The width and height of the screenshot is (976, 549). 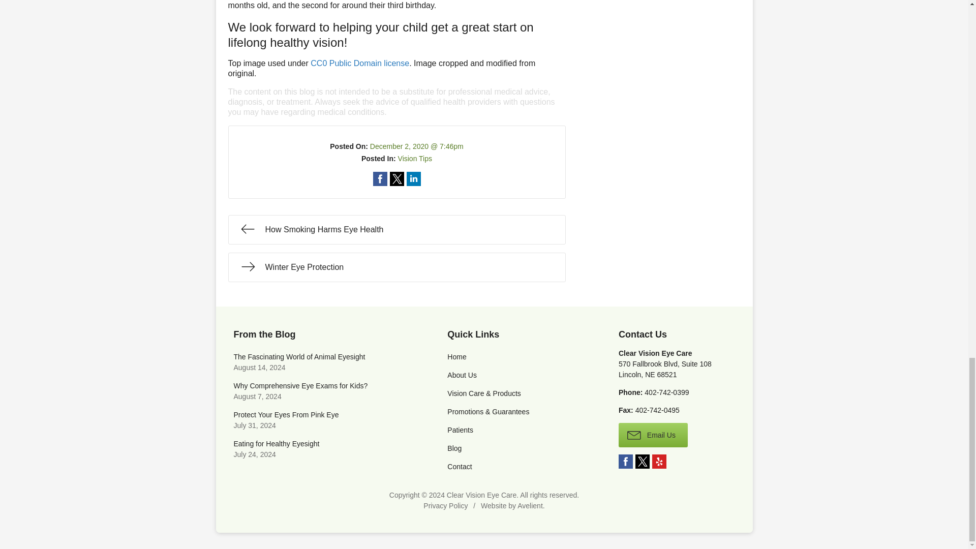 What do you see at coordinates (665, 369) in the screenshot?
I see `Open this address in Google Maps` at bounding box center [665, 369].